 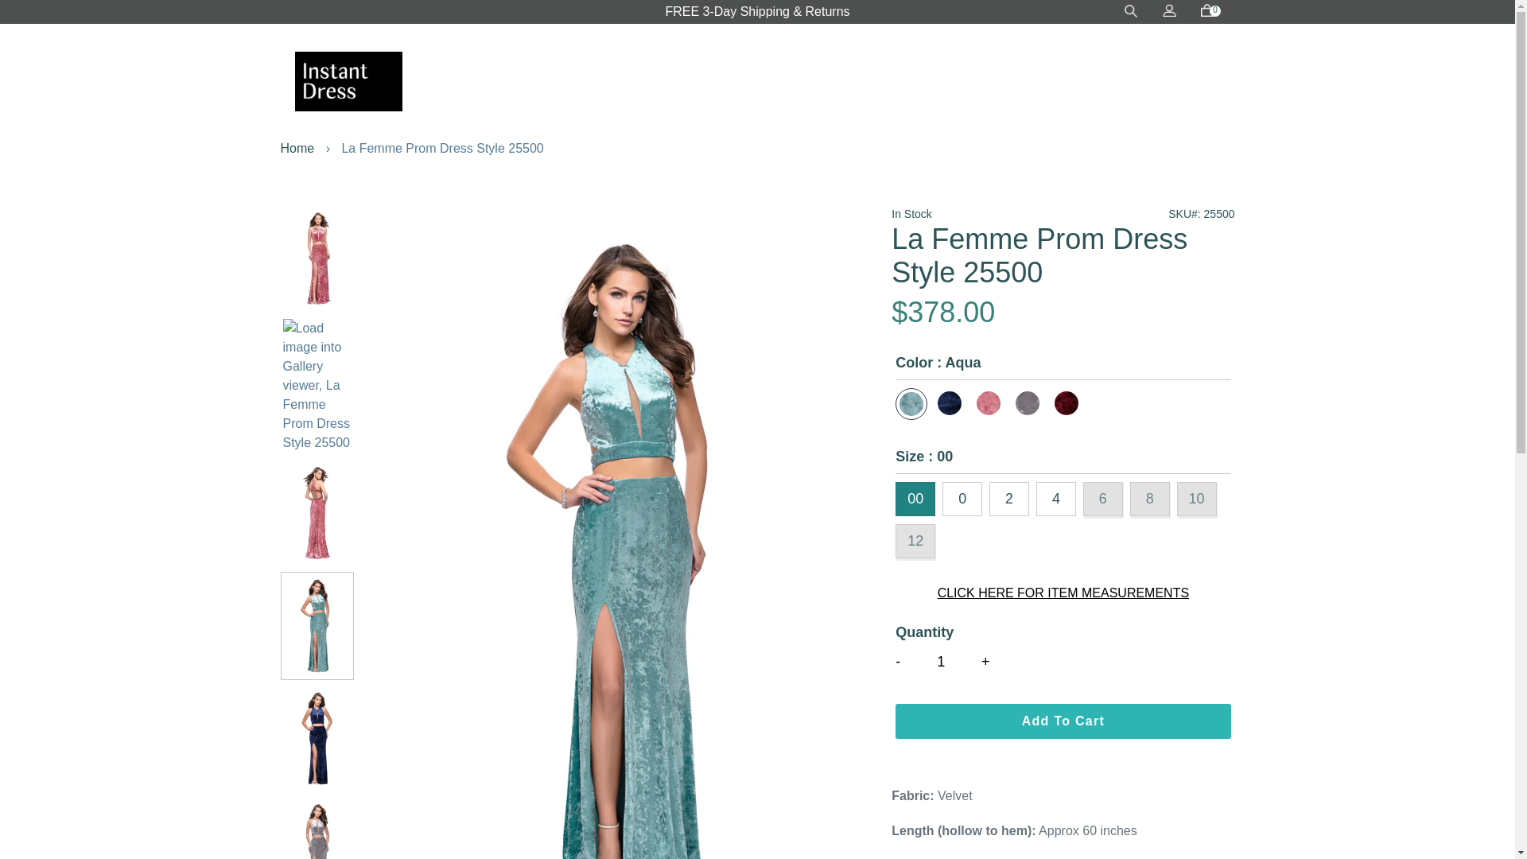 What do you see at coordinates (1063, 721) in the screenshot?
I see `Add To Cart` at bounding box center [1063, 721].